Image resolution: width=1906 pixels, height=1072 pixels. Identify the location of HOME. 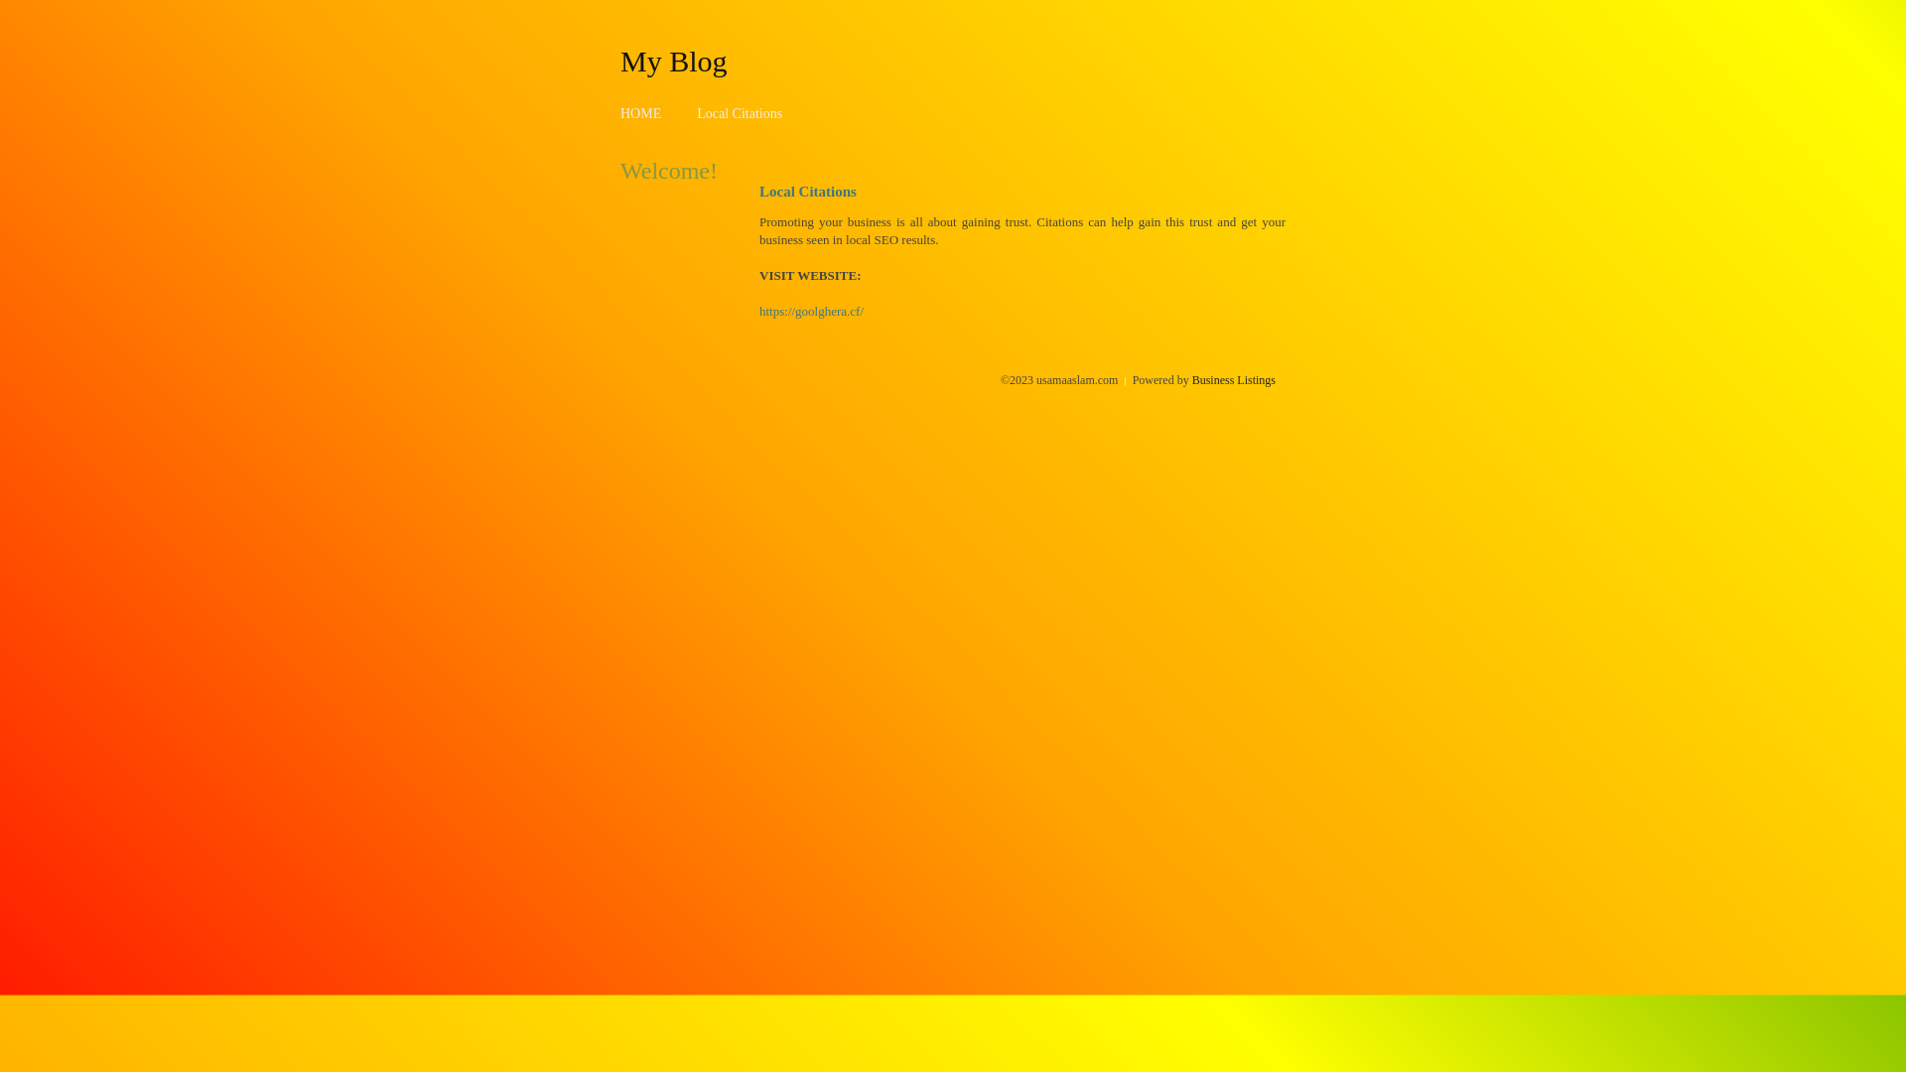
(641, 113).